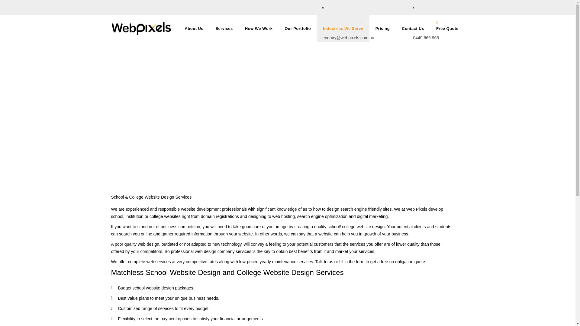 The image size is (580, 326). What do you see at coordinates (343, 28) in the screenshot?
I see `Industries We Serve` at bounding box center [343, 28].